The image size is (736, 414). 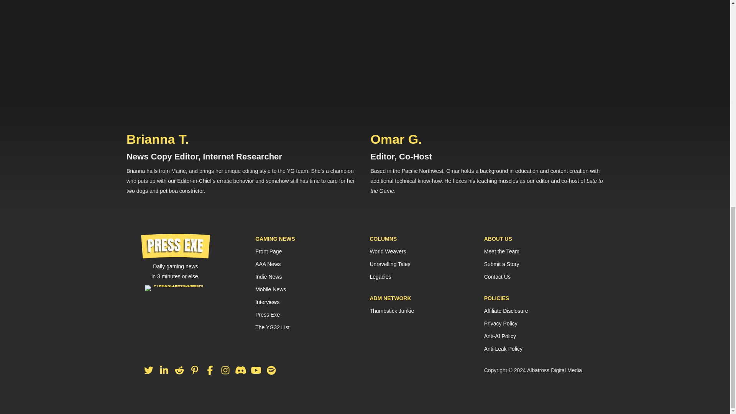 I want to click on Unravelling Tales, so click(x=389, y=264).